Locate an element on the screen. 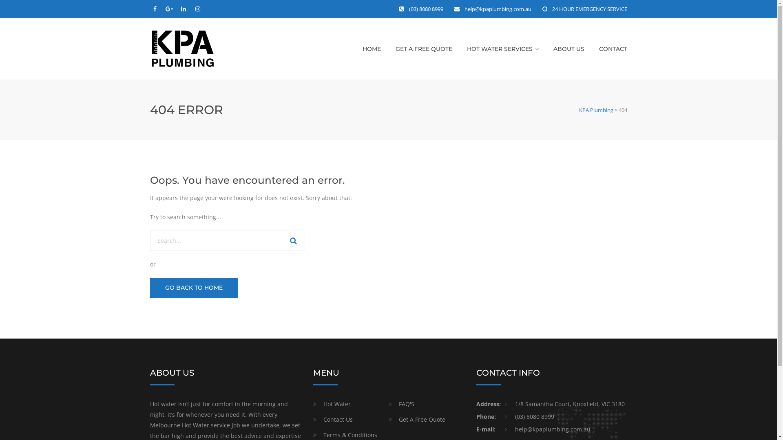 The image size is (783, 440). GO BACK TO HOME is located at coordinates (194, 288).